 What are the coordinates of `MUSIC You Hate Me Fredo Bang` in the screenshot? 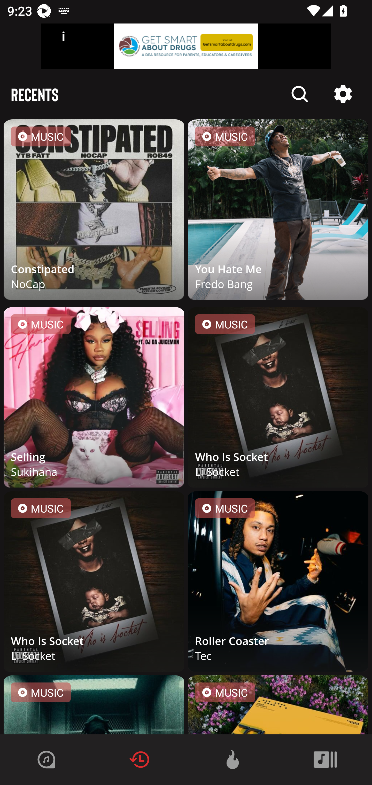 It's located at (278, 211).